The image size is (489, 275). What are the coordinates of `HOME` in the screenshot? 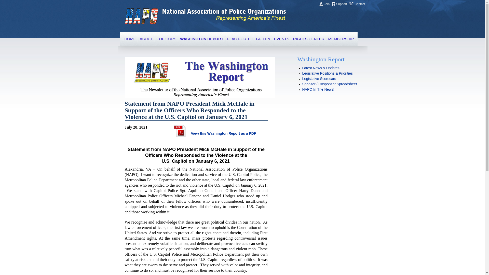 It's located at (130, 39).